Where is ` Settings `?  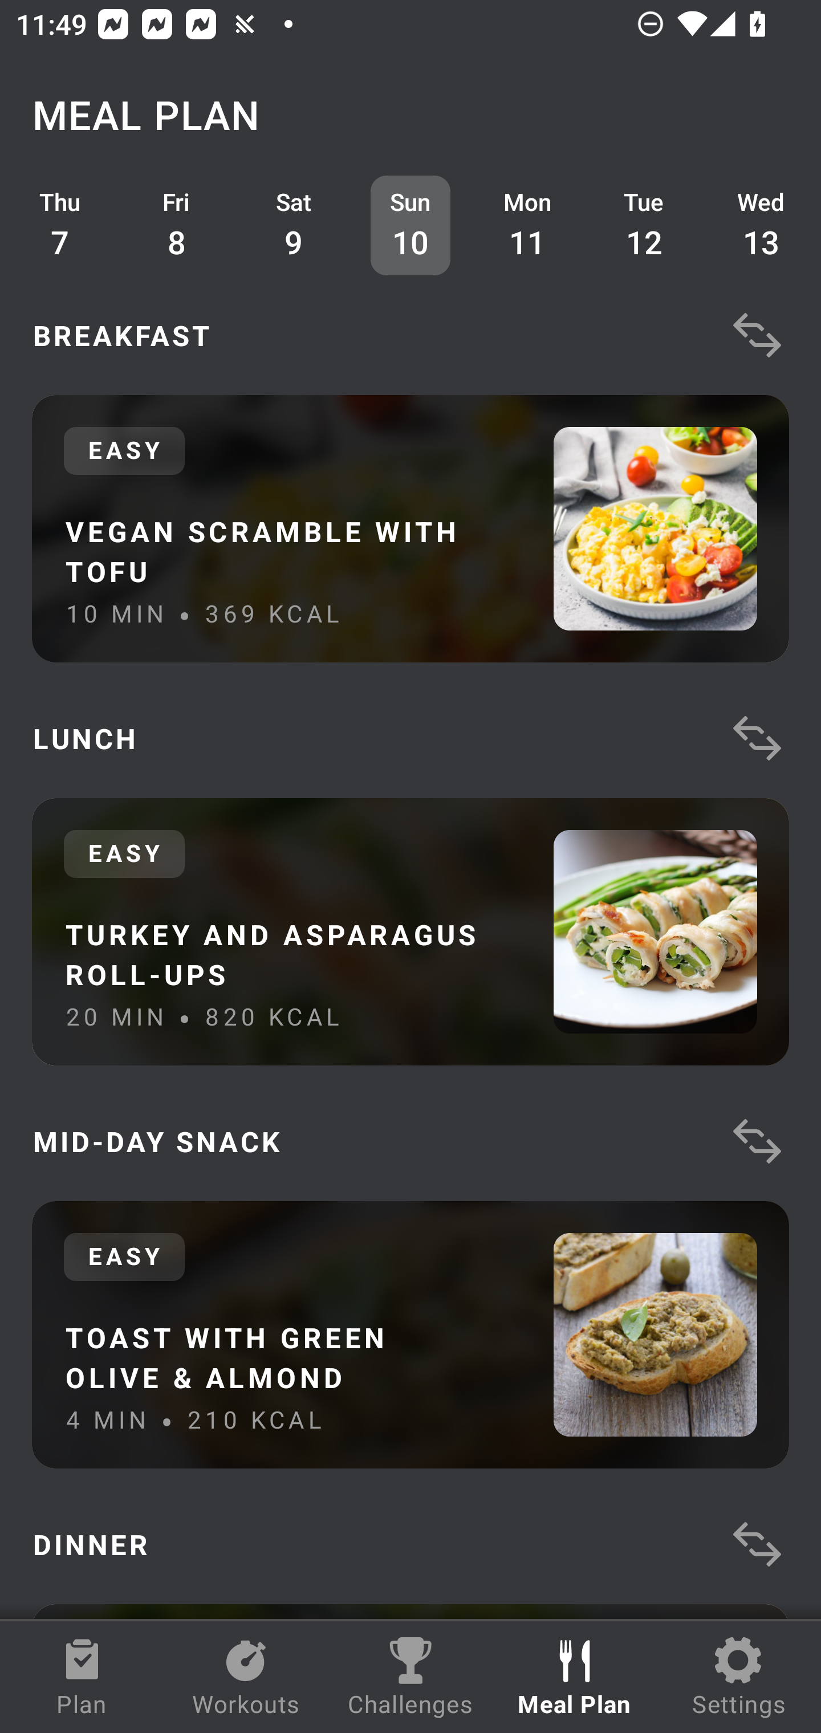
 Settings  is located at coordinates (739, 1677).